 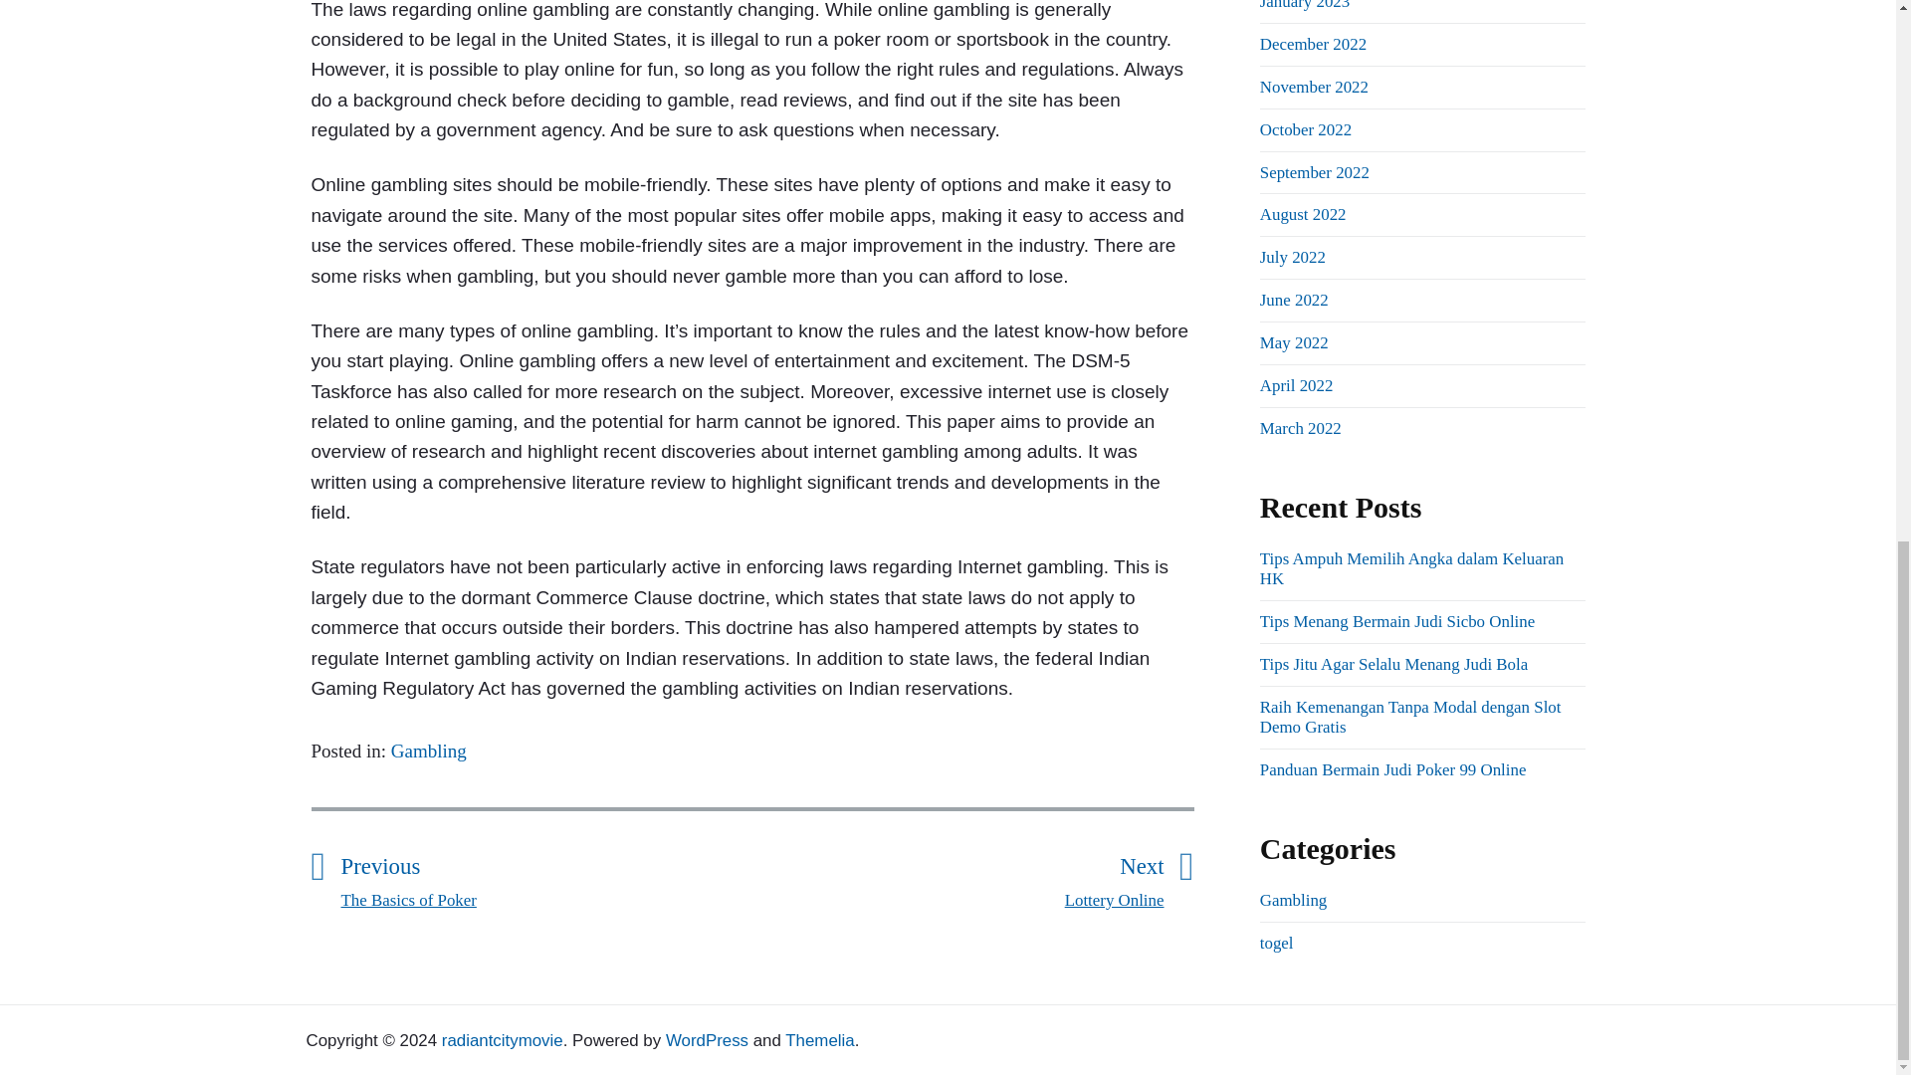 What do you see at coordinates (1411, 567) in the screenshot?
I see `August 2022` at bounding box center [1411, 567].